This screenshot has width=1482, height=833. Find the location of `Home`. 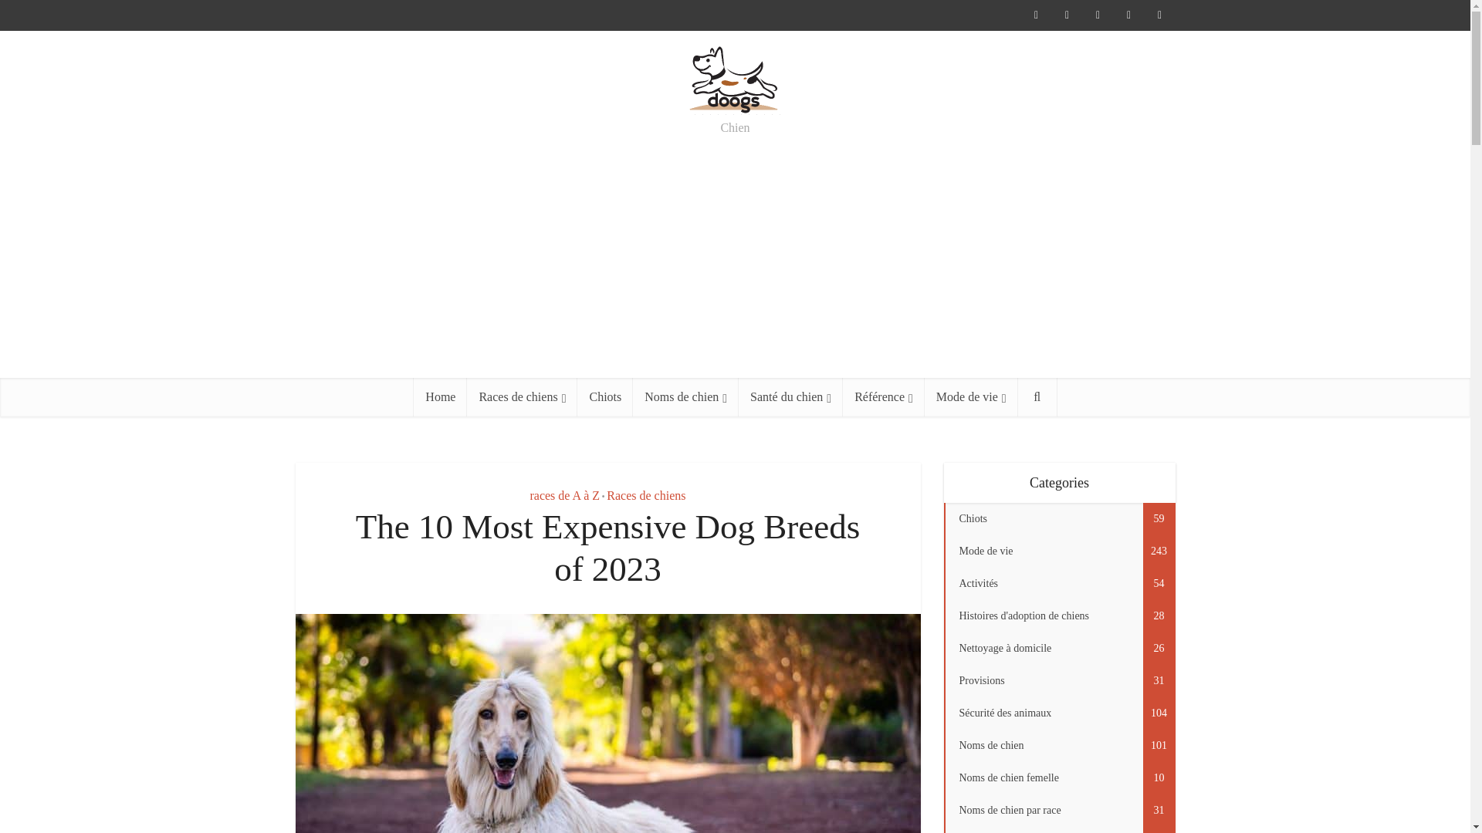

Home is located at coordinates (440, 397).